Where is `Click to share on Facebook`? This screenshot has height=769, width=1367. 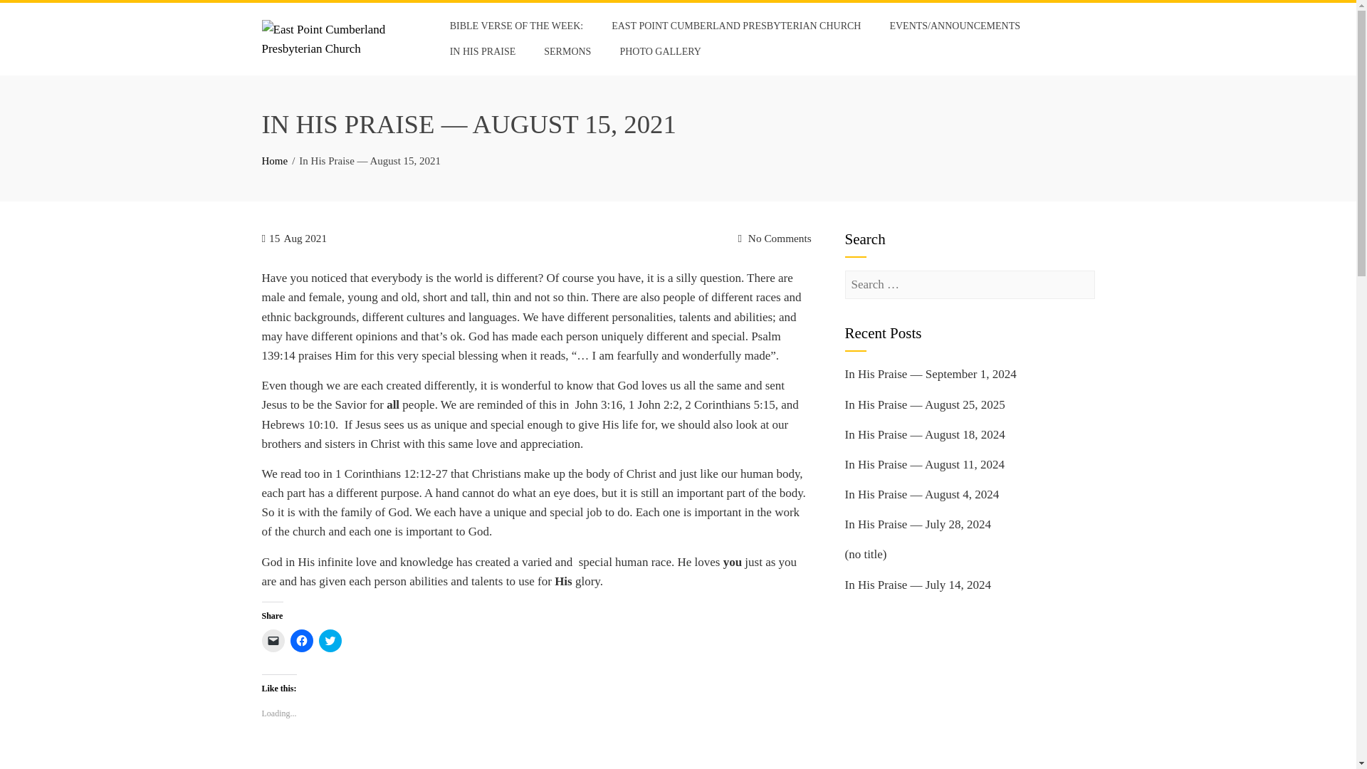
Click to share on Facebook is located at coordinates (301, 641).